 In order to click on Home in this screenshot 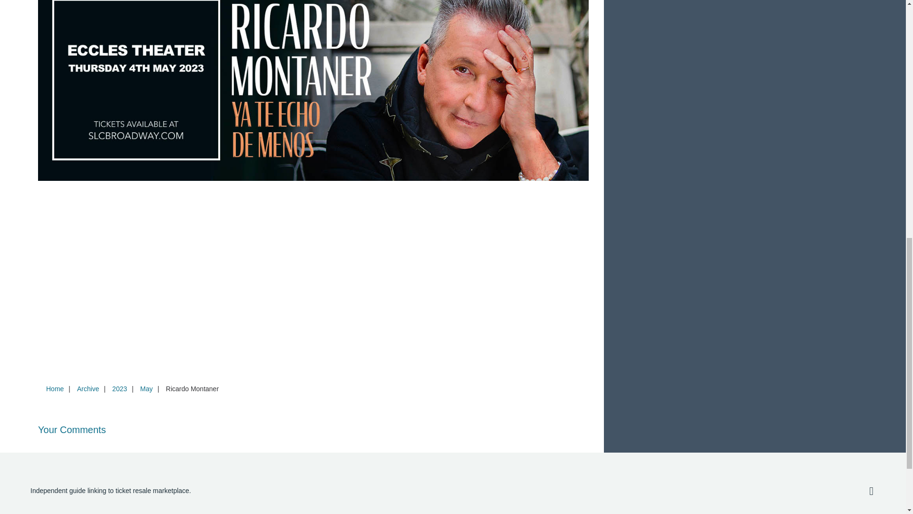, I will do `click(55, 388)`.